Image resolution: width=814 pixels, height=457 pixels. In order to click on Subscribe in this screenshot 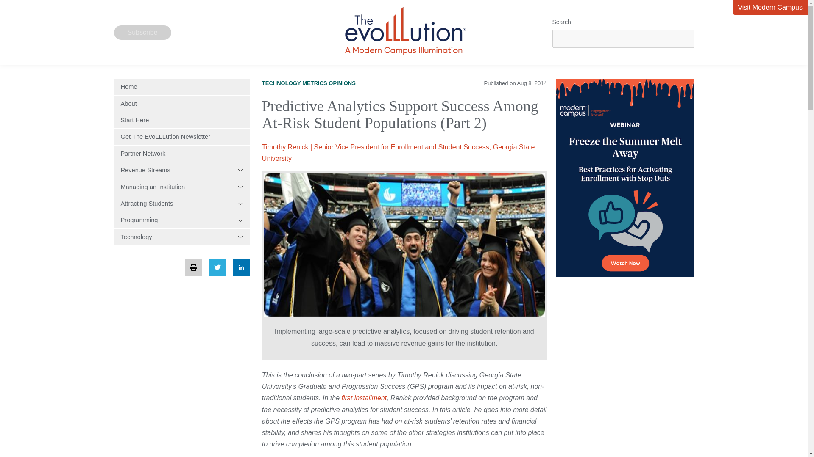, I will do `click(142, 32)`.